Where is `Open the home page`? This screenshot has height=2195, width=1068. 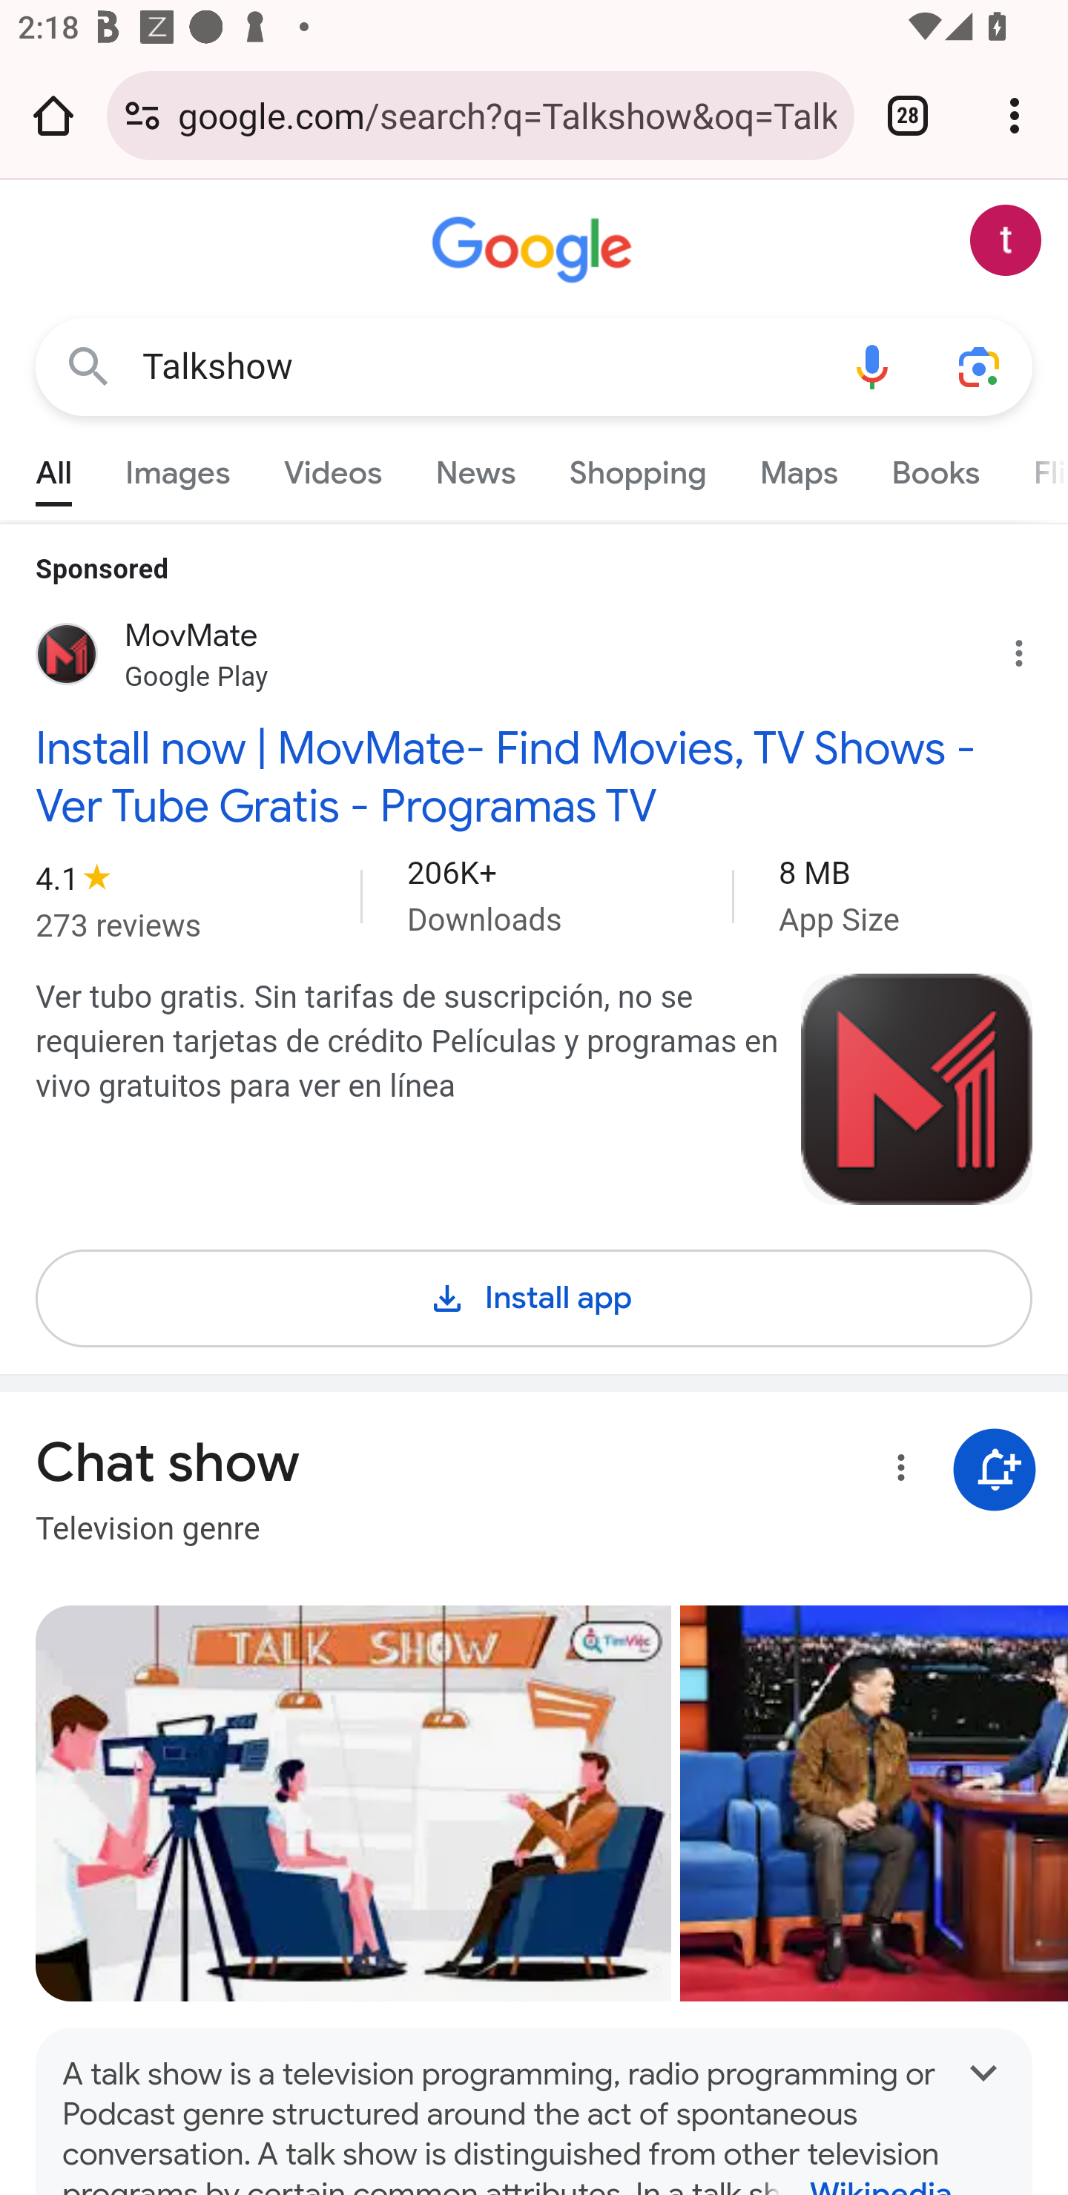
Open the home page is located at coordinates (53, 115).